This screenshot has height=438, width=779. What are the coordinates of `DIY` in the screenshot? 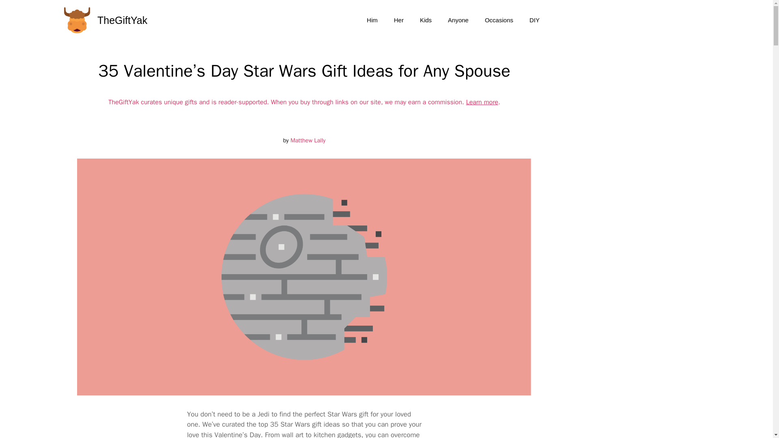 It's located at (534, 20).